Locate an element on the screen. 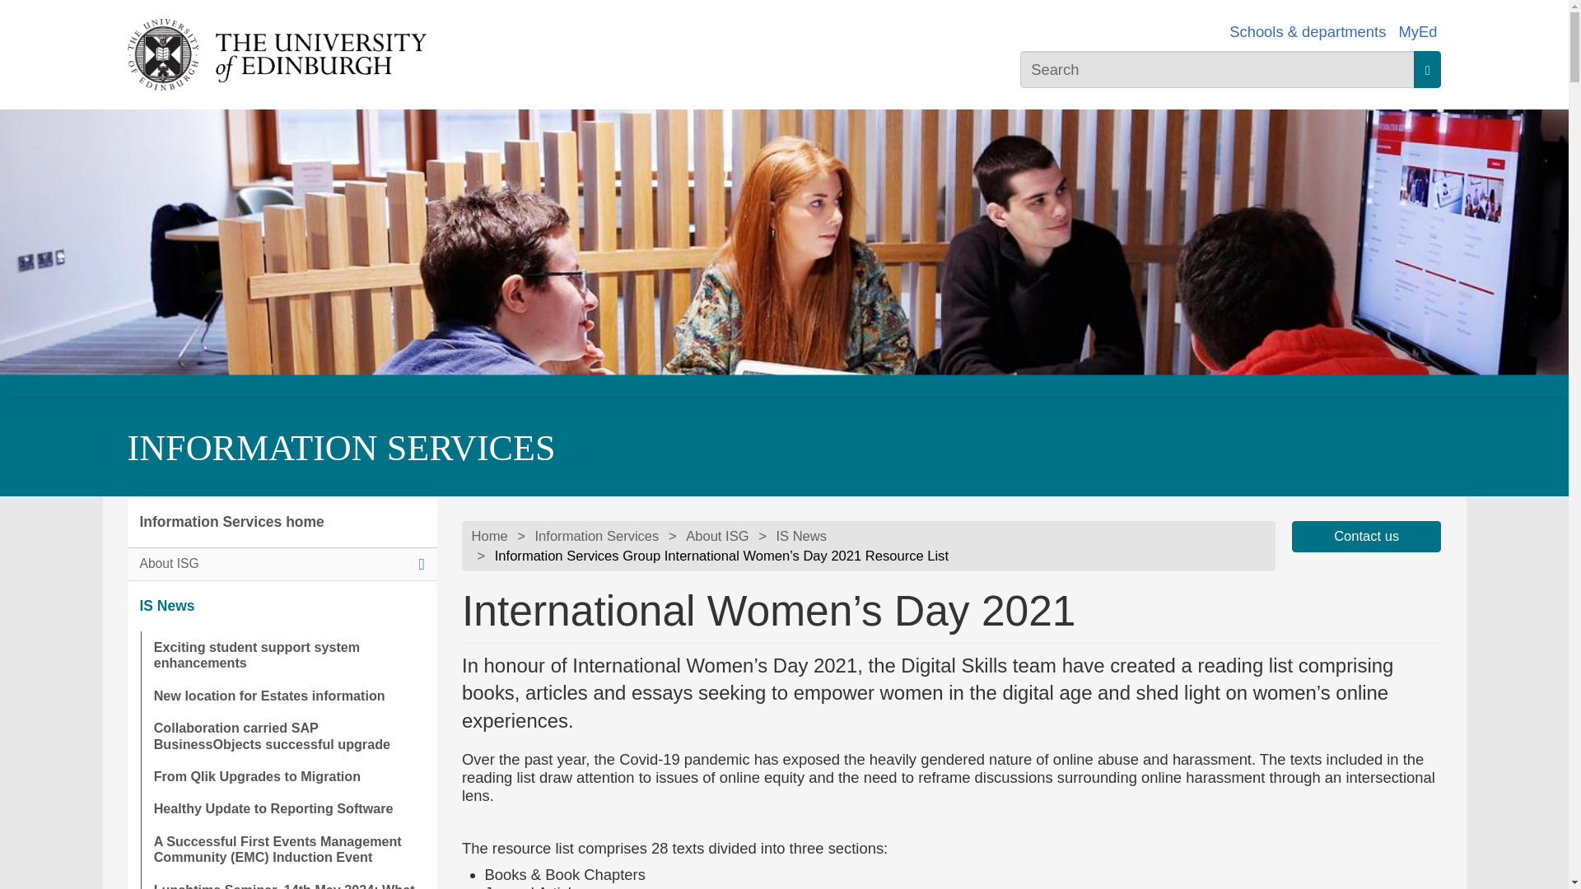 The width and height of the screenshot is (1581, 889). Lunchtime Seminar, 14th May 2024: What can PMO do for you? is located at coordinates (288, 881).